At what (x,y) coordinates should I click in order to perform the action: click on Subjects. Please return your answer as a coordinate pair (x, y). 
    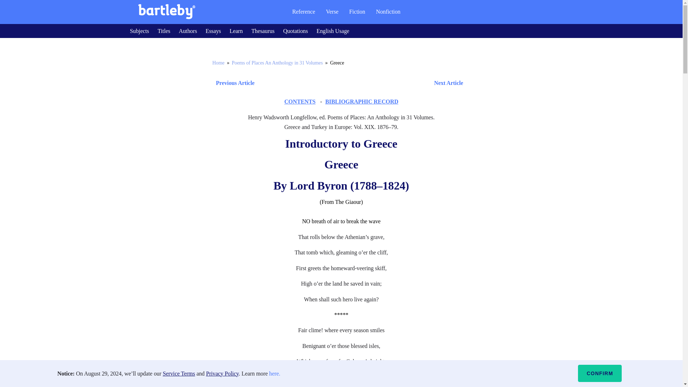
    Looking at the image, I should click on (139, 31).